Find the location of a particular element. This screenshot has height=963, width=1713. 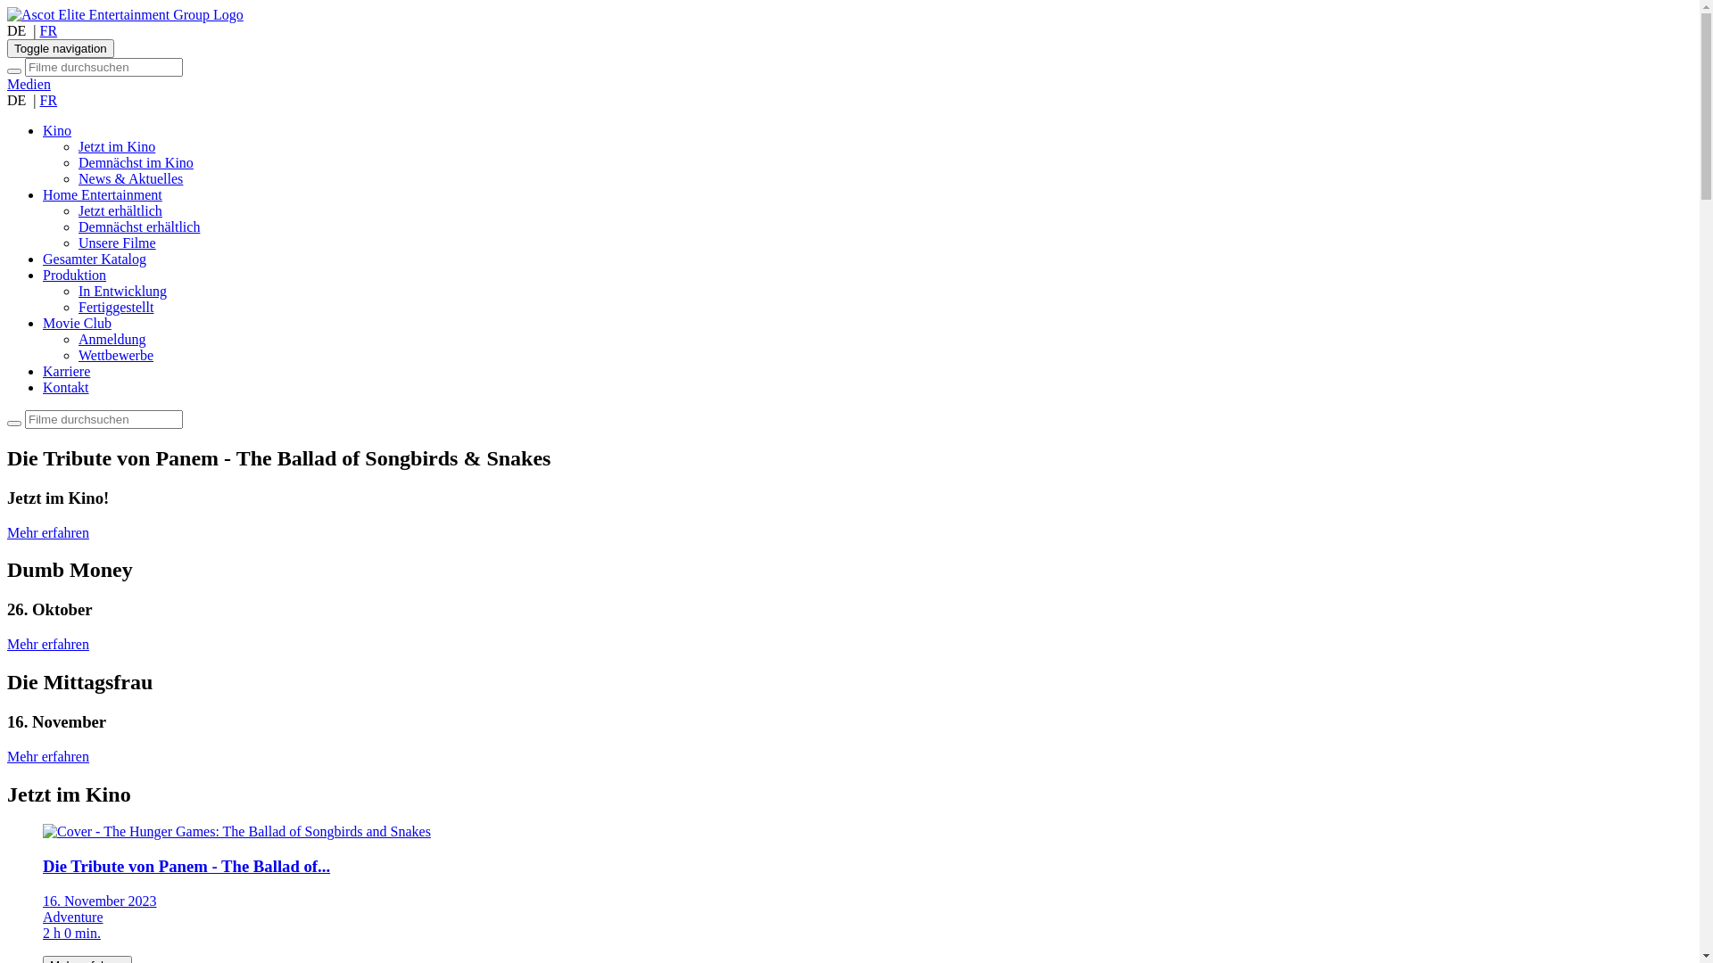

Unsere Filme is located at coordinates (118, 243).